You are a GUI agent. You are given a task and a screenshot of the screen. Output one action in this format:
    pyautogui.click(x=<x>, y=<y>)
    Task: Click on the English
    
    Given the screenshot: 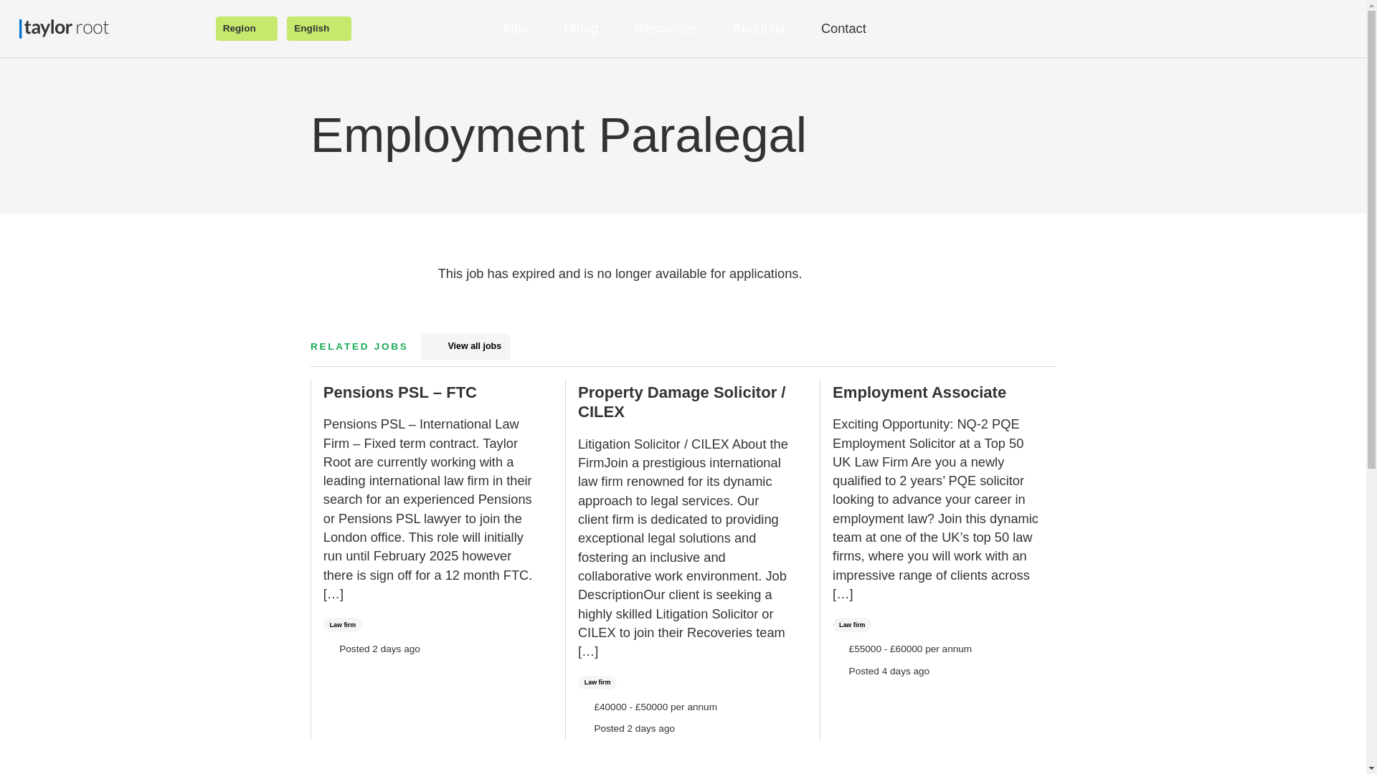 What is the action you would take?
    pyautogui.click(x=318, y=27)
    